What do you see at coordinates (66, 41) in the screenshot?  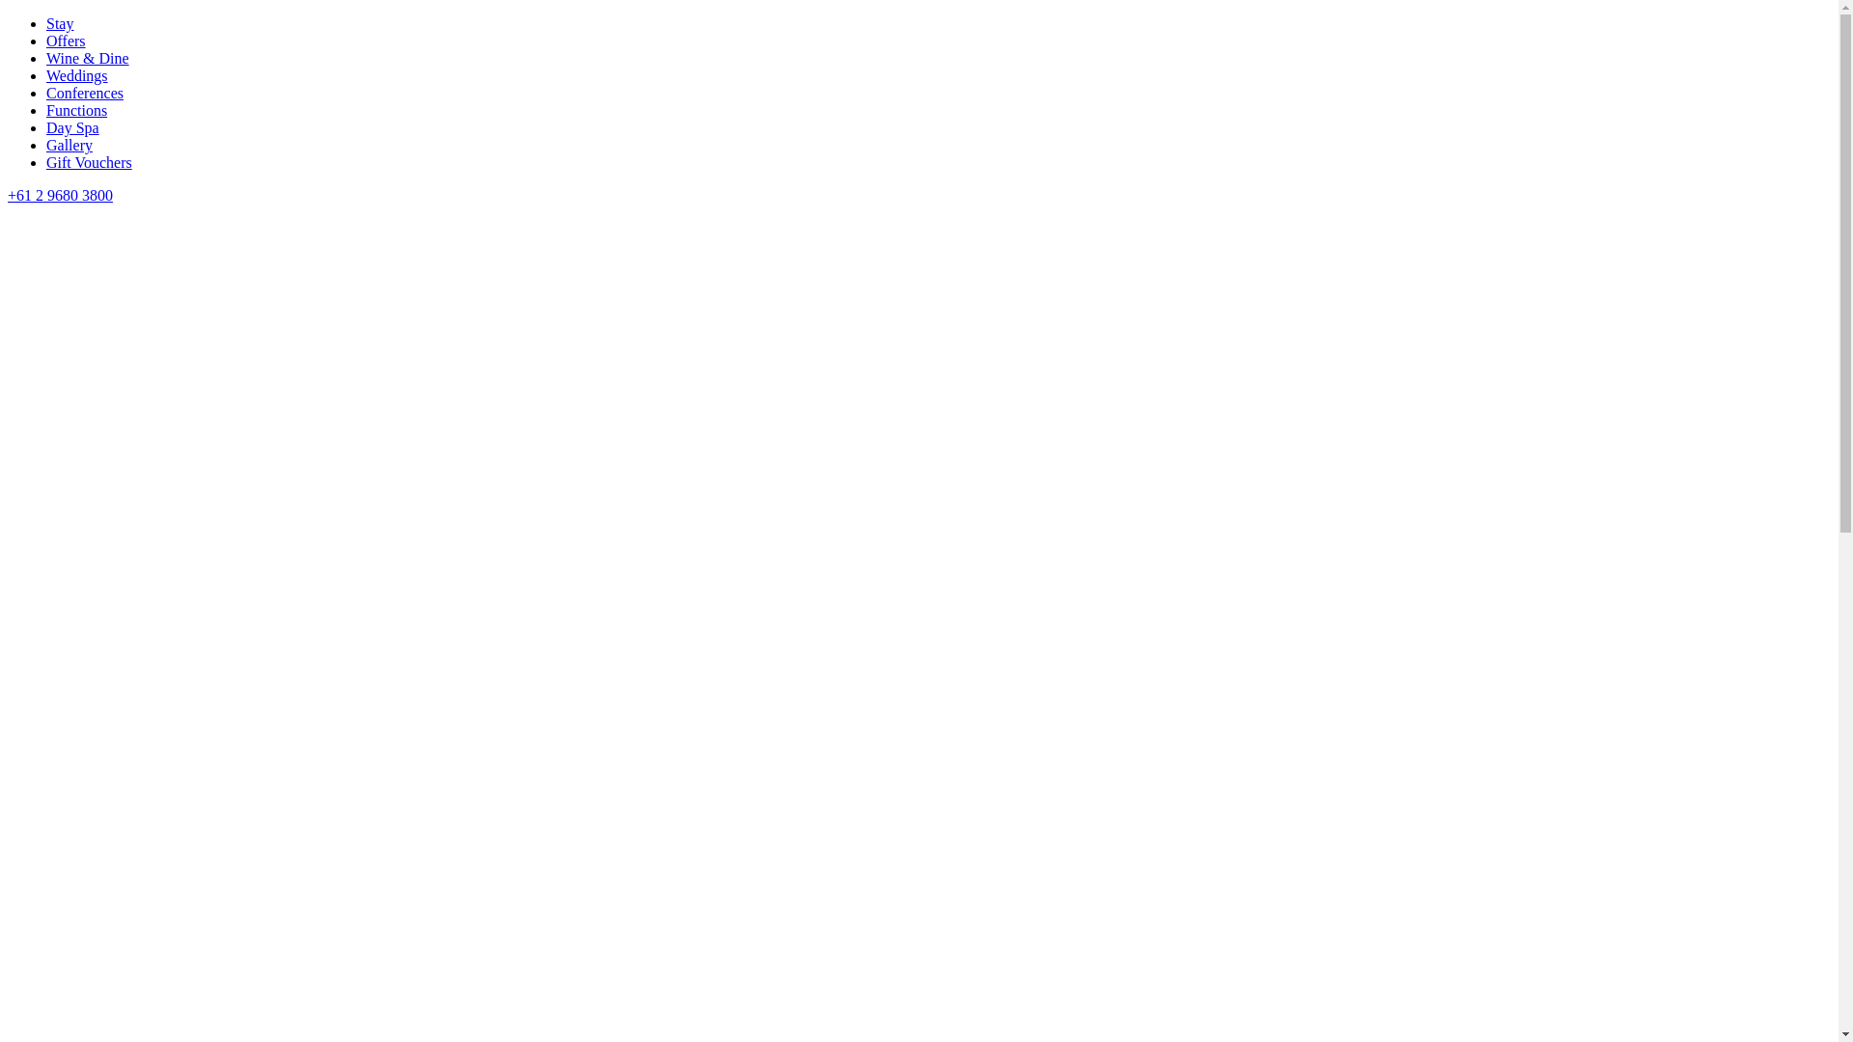 I see `Offers` at bounding box center [66, 41].